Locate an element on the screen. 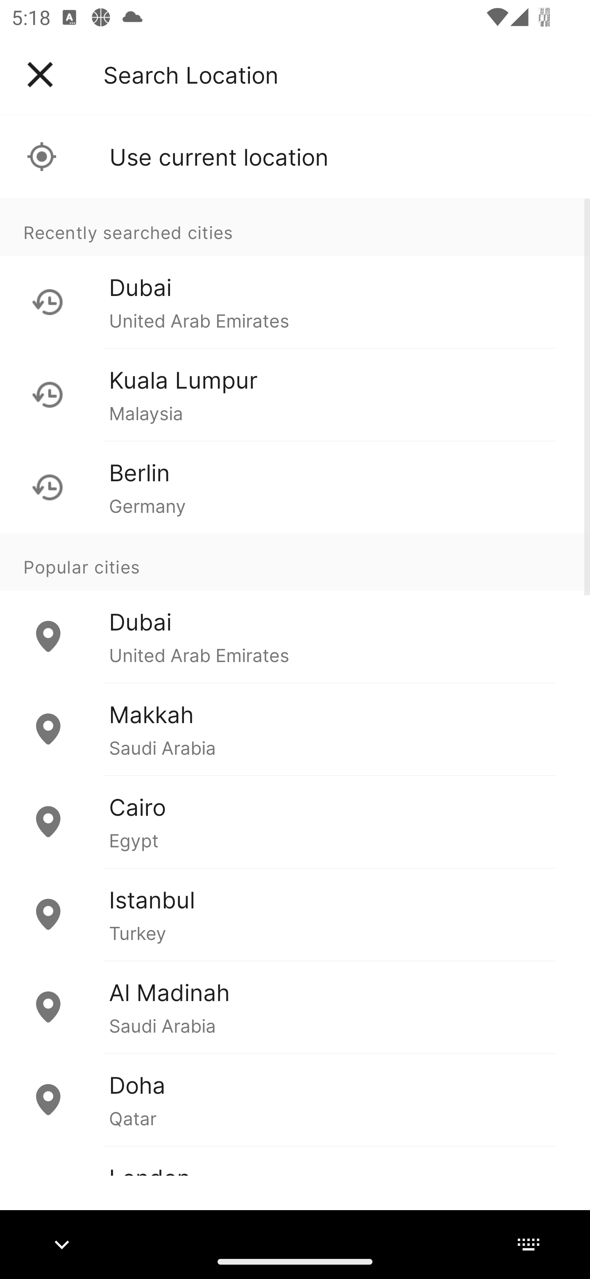  Recently searched cities is located at coordinates (295, 227).